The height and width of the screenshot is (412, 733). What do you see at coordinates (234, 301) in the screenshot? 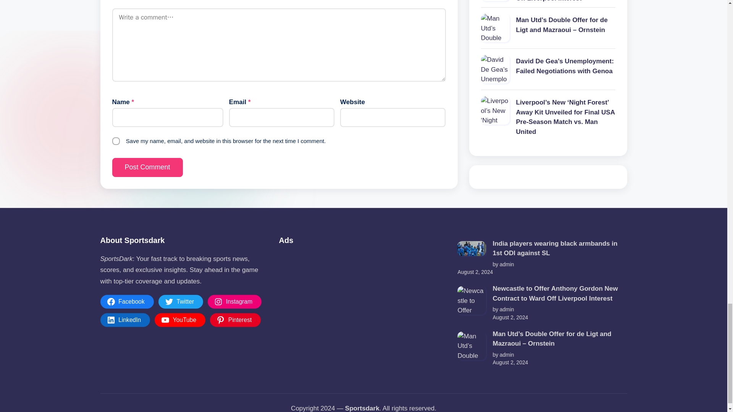
I see `Instagram` at bounding box center [234, 301].